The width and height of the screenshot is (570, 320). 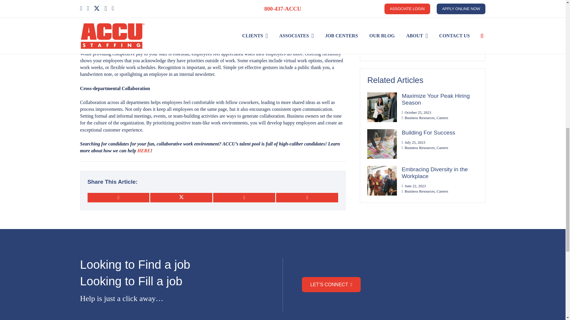 I want to click on Pin this, so click(x=307, y=197).